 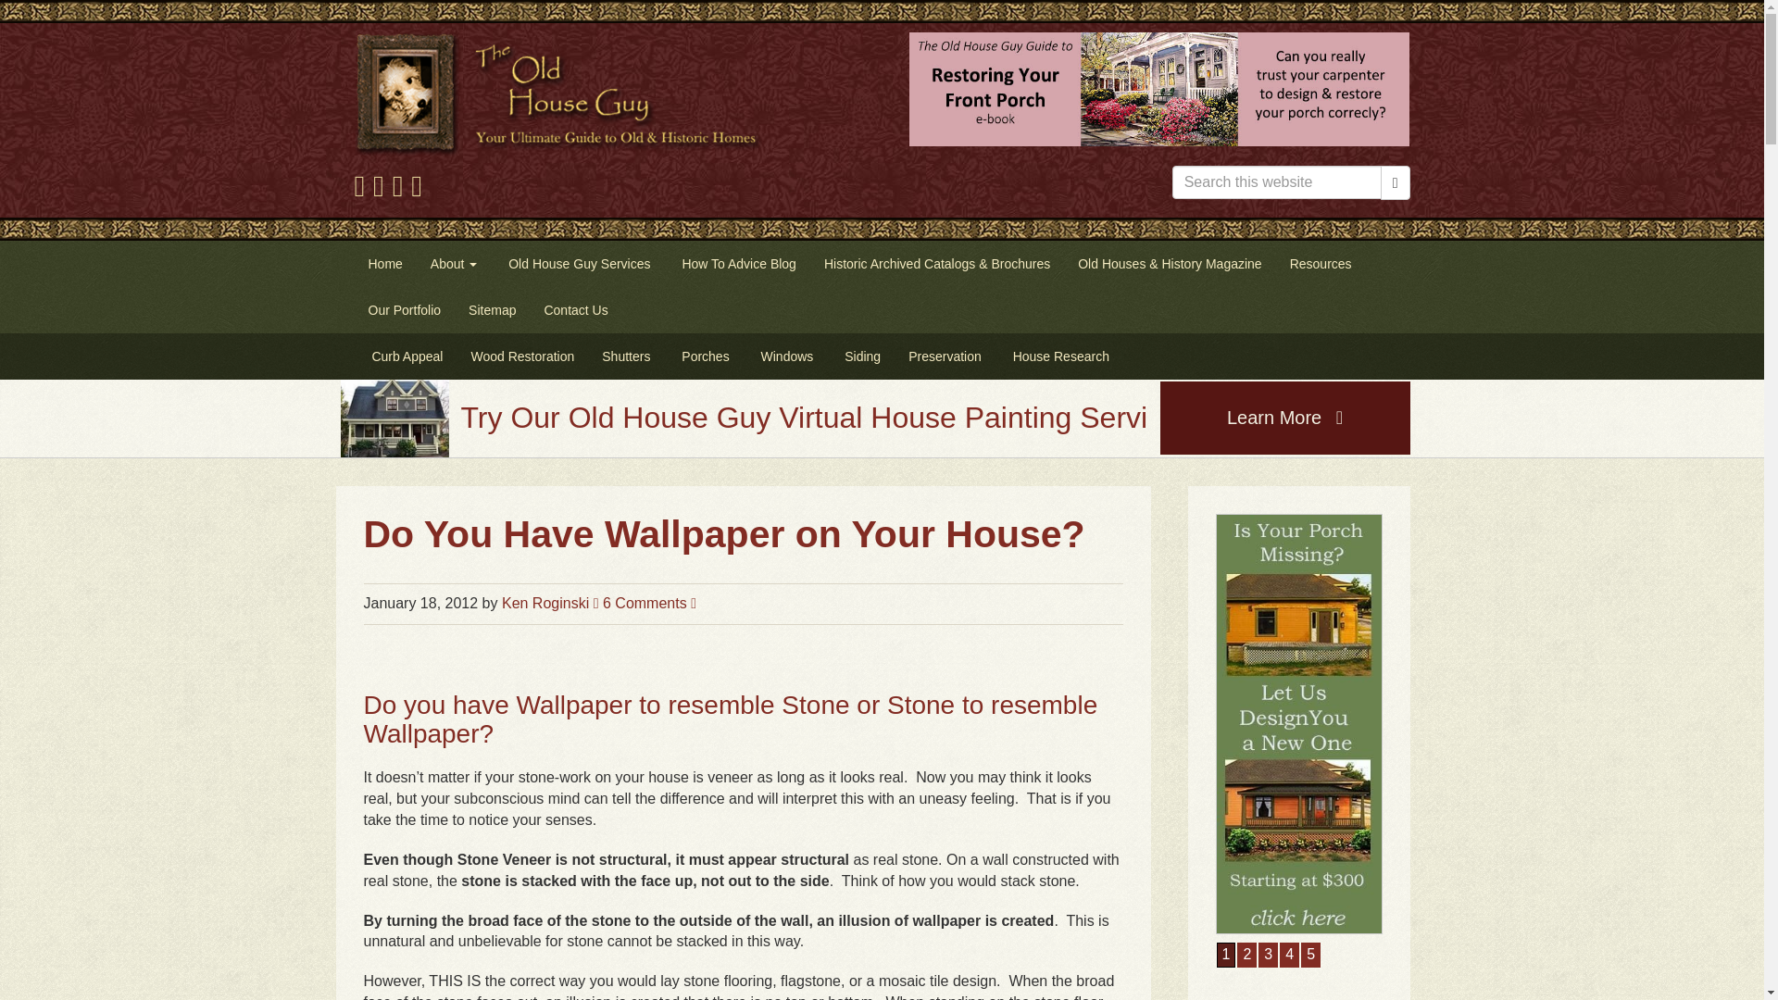 I want to click on  Siding, so click(x=859, y=356).